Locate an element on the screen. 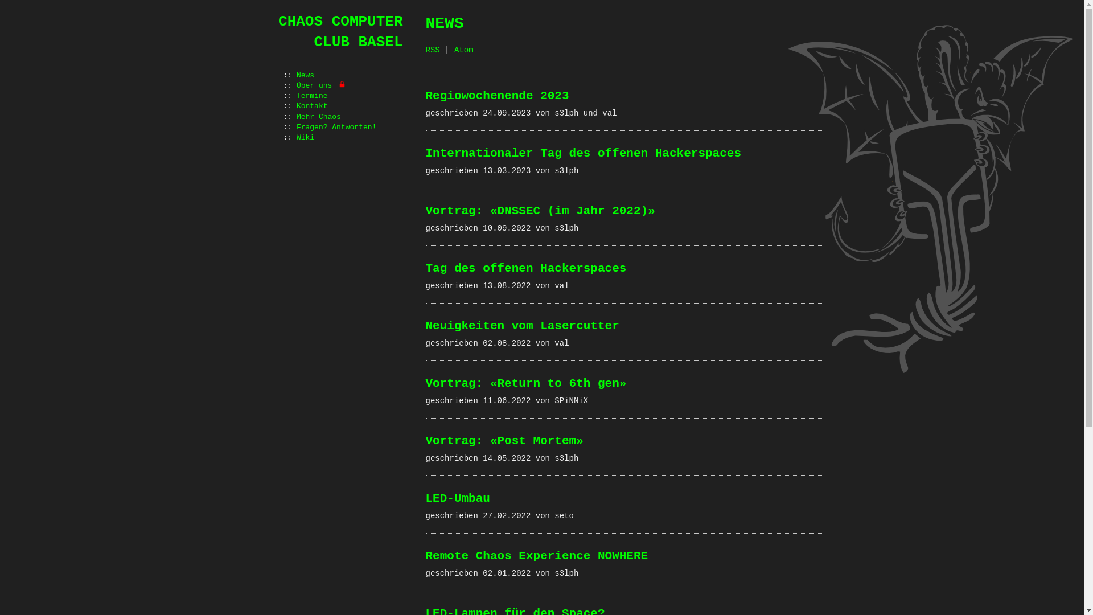 Image resolution: width=1093 pixels, height=615 pixels. Der Hackerspace ist geschlossen is located at coordinates (342, 84).